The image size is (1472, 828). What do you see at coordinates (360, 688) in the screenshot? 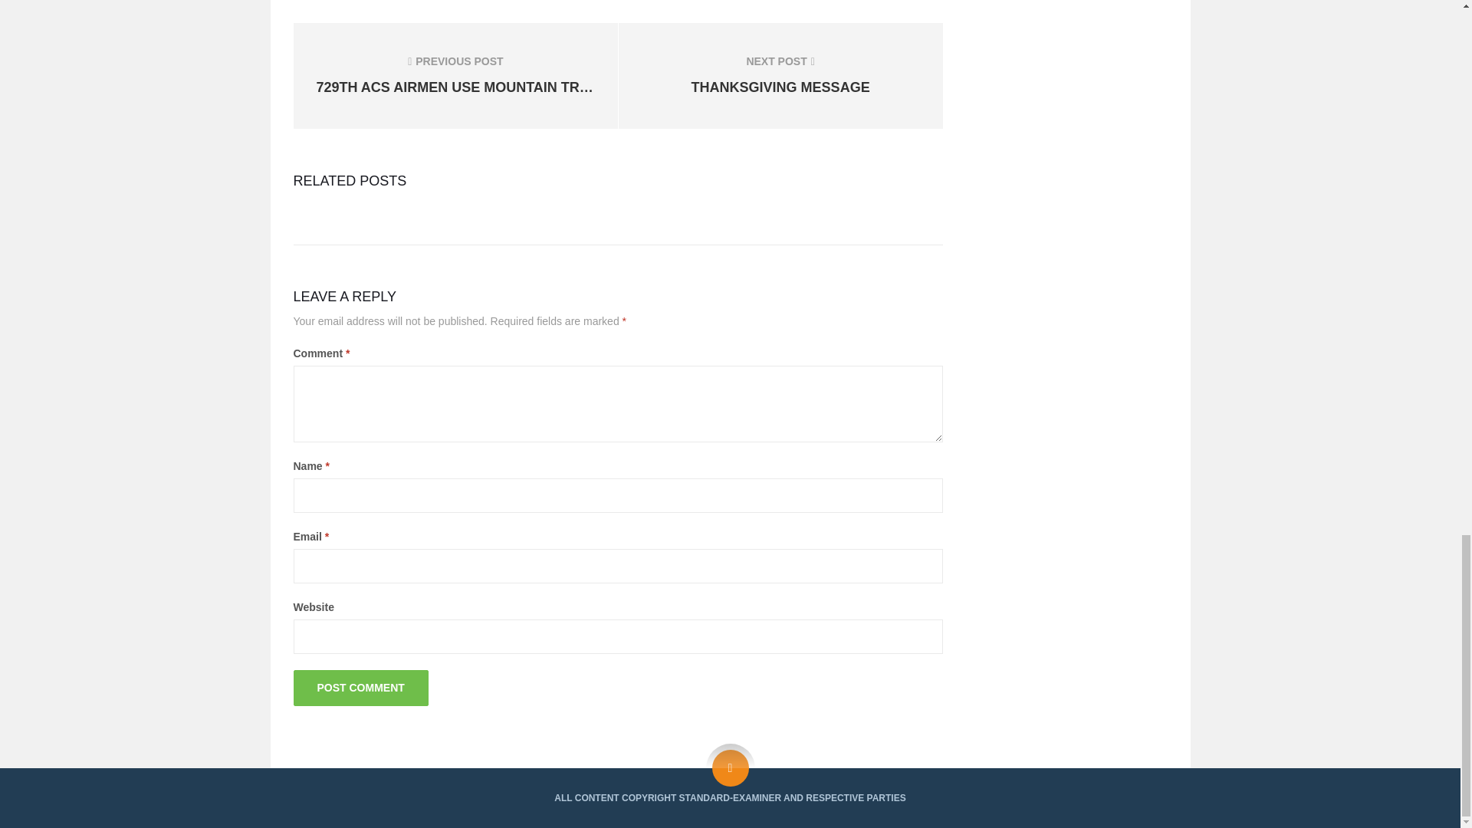
I see `Post Comment` at bounding box center [360, 688].